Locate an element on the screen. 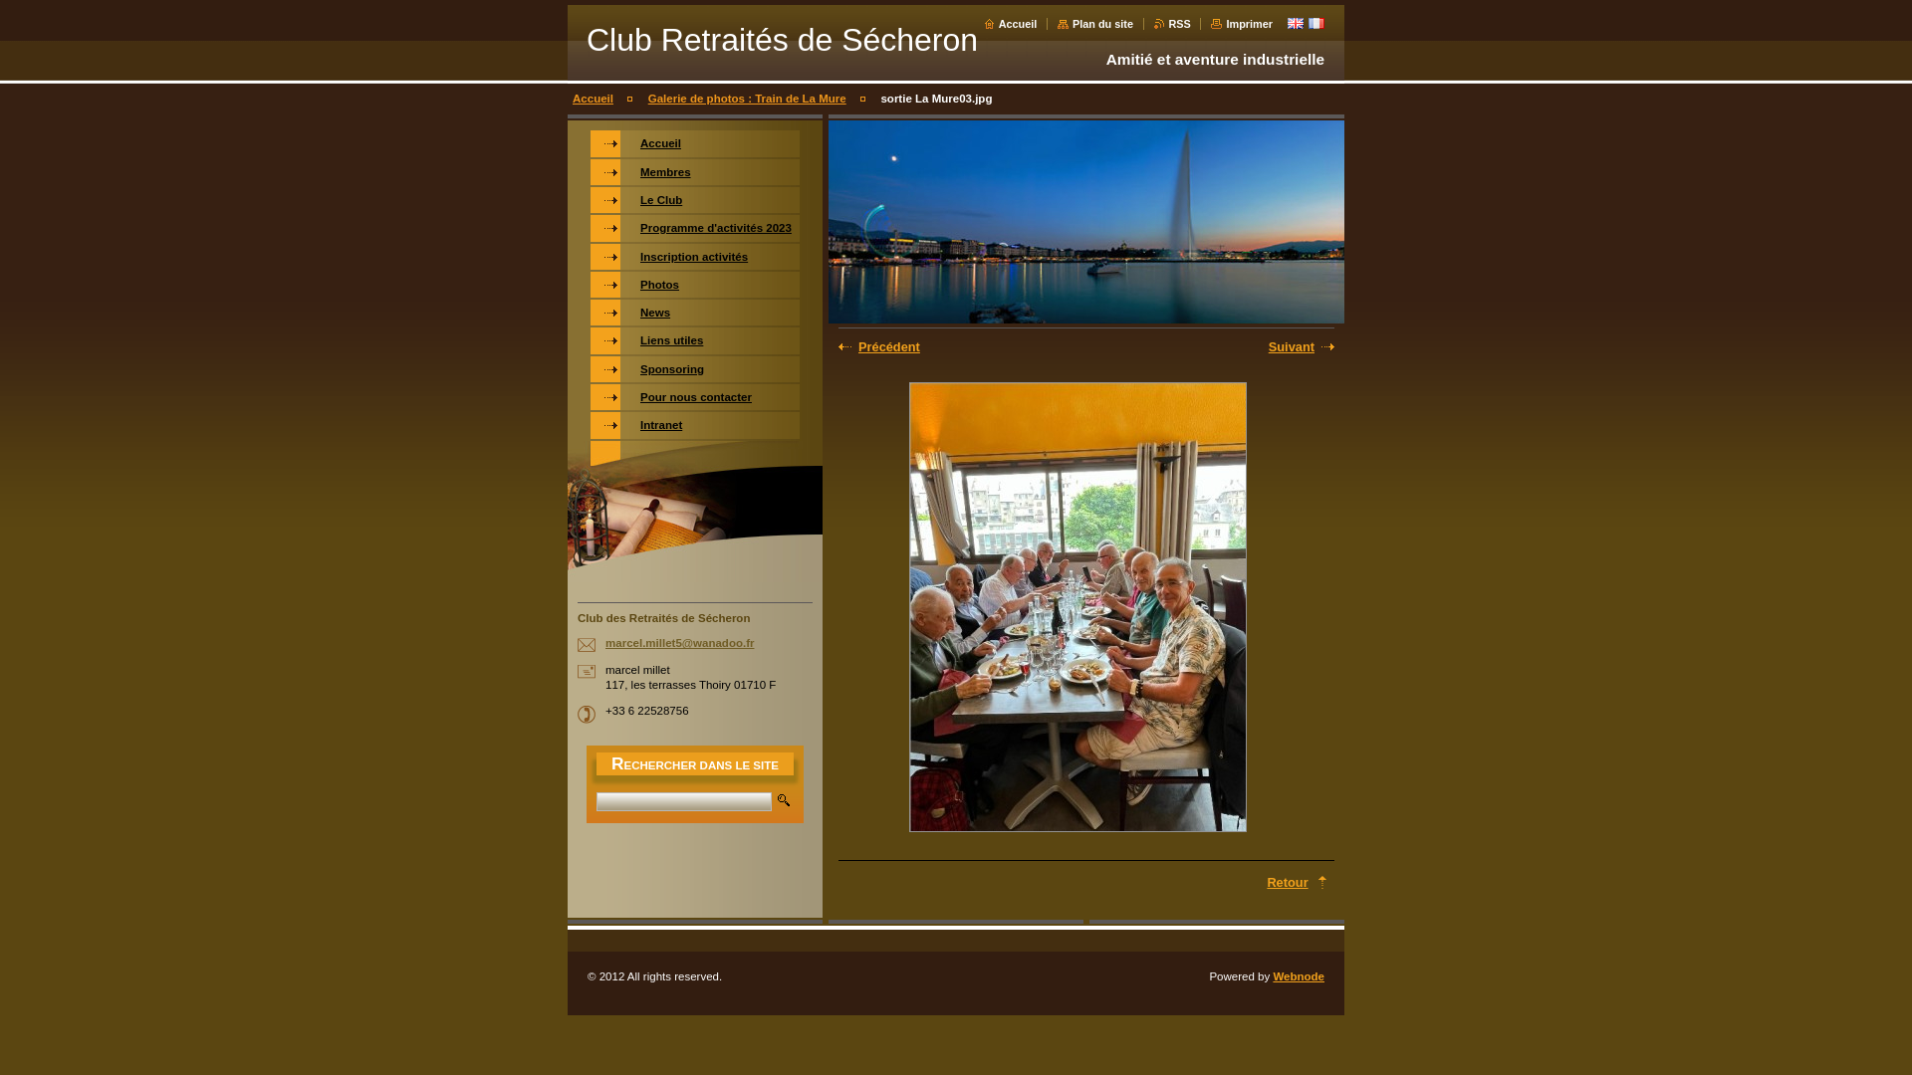 The image size is (1912, 1075). Suivant is located at coordinates (1261, 346).